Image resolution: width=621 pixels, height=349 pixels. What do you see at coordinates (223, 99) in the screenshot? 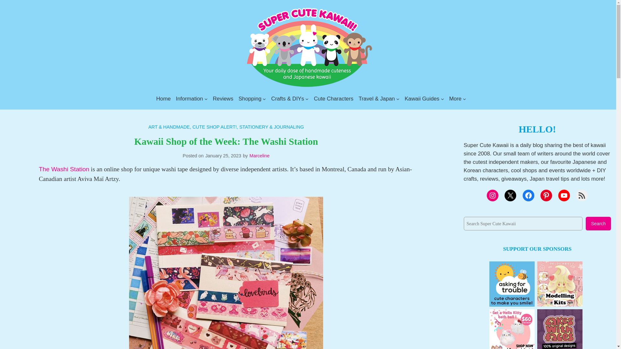
I see `Reviews` at bounding box center [223, 99].